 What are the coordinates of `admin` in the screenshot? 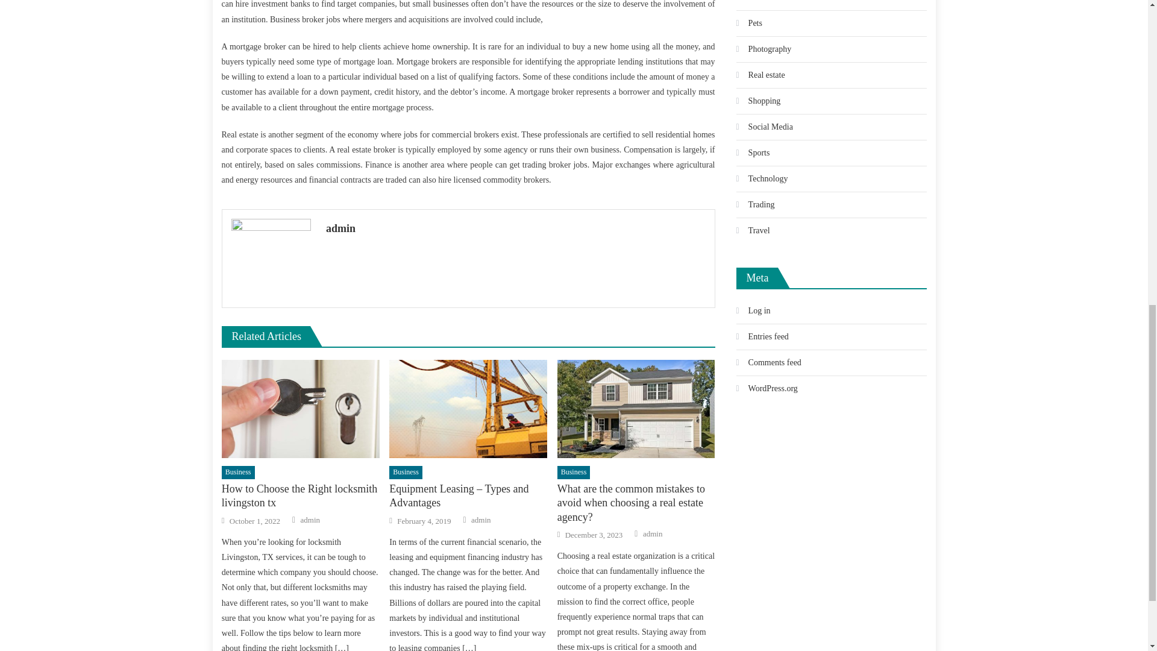 It's located at (481, 520).